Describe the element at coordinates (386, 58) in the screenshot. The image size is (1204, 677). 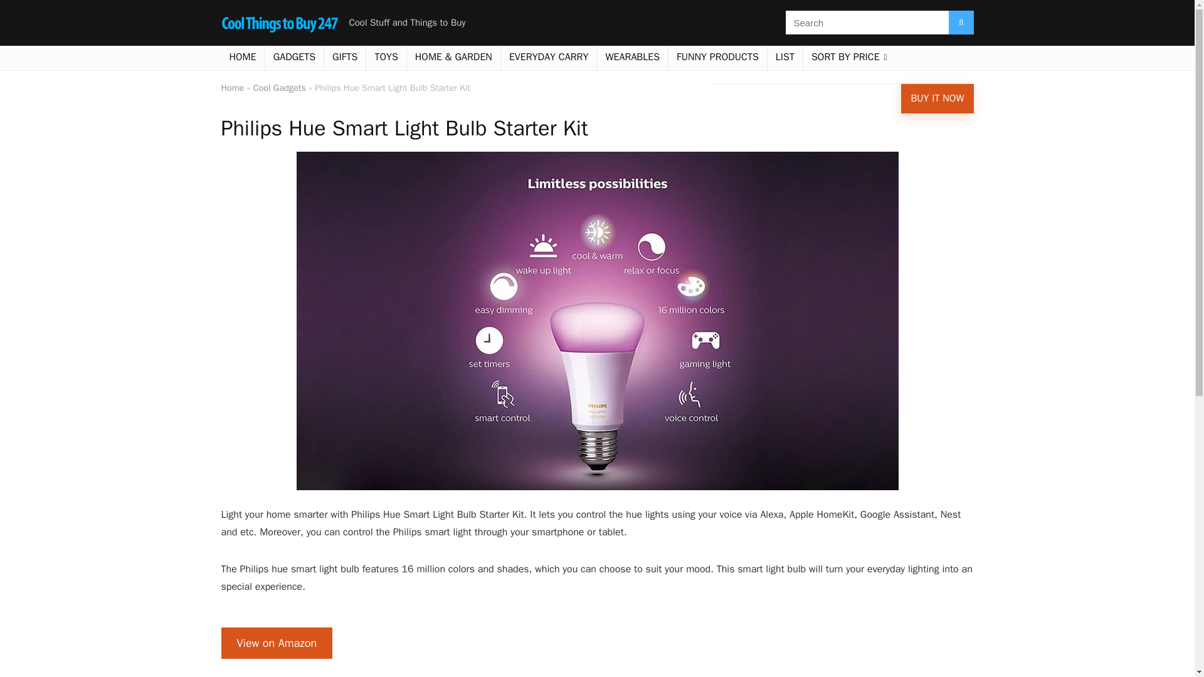
I see `TOYS` at that location.